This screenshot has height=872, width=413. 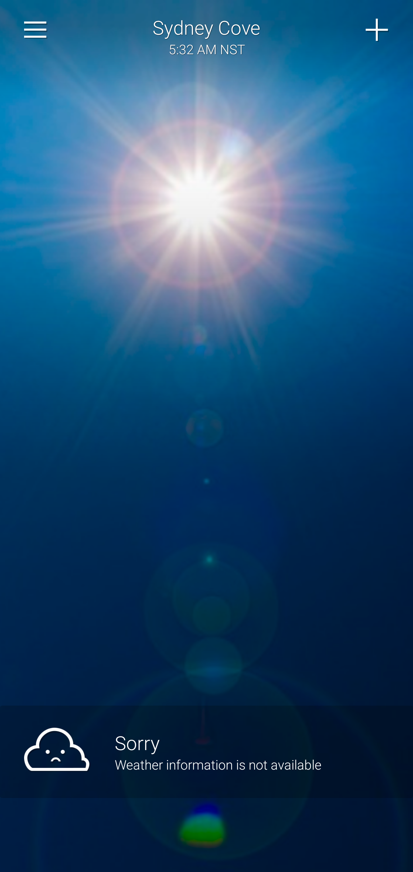 What do you see at coordinates (36, 30) in the screenshot?
I see `Sidebar` at bounding box center [36, 30].